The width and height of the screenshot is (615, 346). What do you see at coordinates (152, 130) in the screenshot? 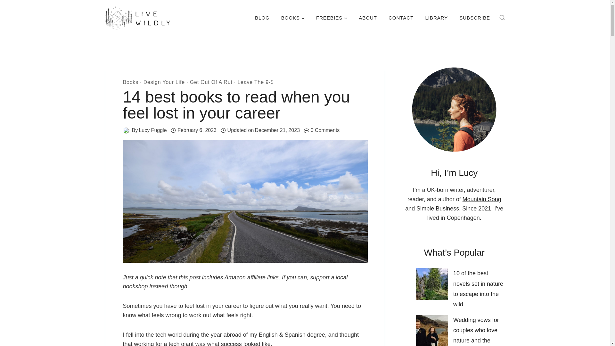
I see `Lucy Fuggle` at bounding box center [152, 130].